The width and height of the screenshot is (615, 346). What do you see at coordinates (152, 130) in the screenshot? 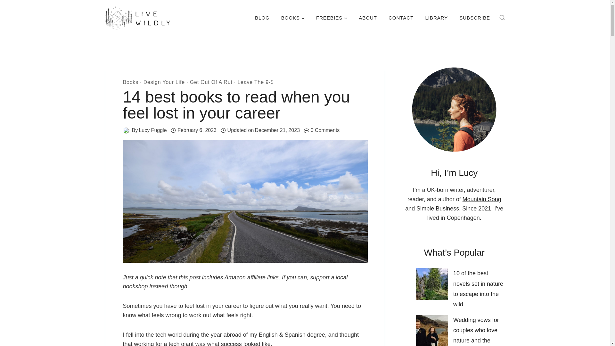
I see `Lucy Fuggle` at bounding box center [152, 130].